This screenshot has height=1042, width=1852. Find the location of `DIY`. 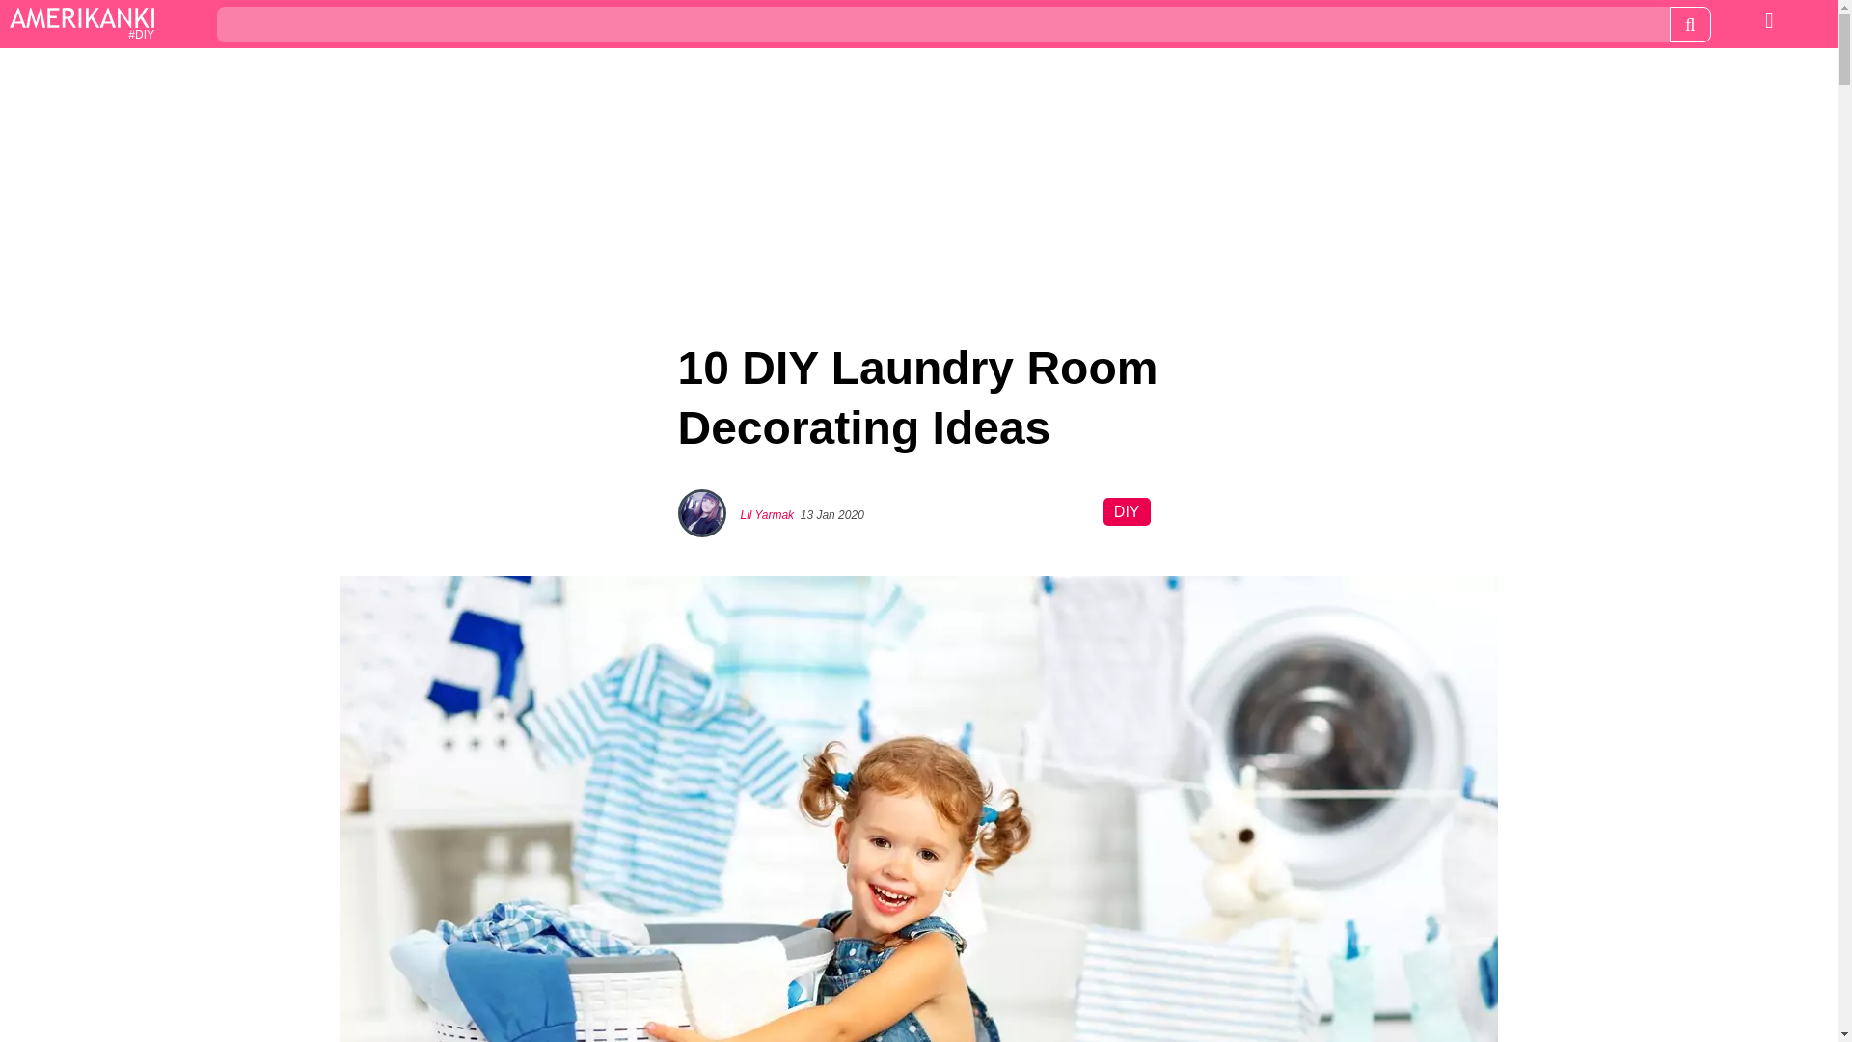

DIY is located at coordinates (81, 25).